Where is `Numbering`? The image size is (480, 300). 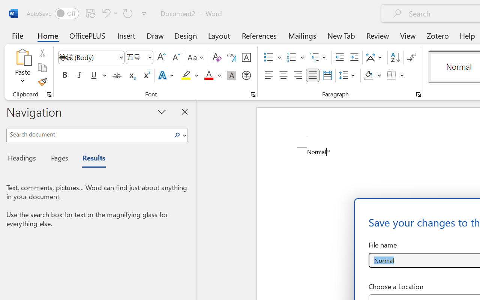
Numbering is located at coordinates (292, 57).